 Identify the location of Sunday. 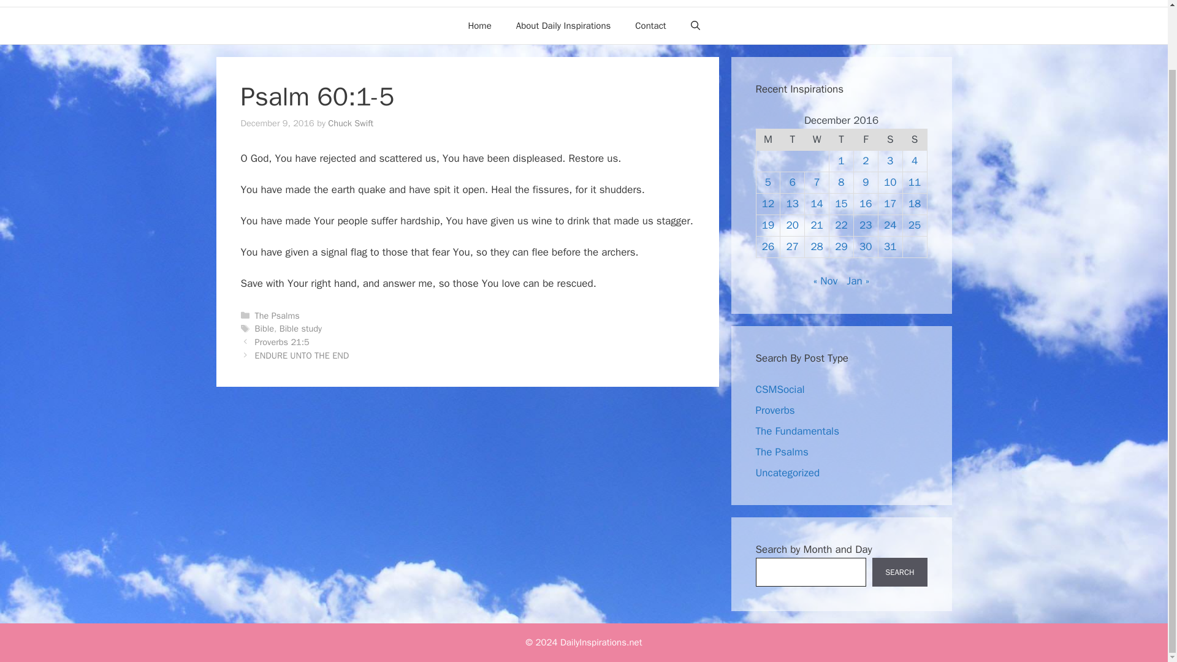
(915, 139).